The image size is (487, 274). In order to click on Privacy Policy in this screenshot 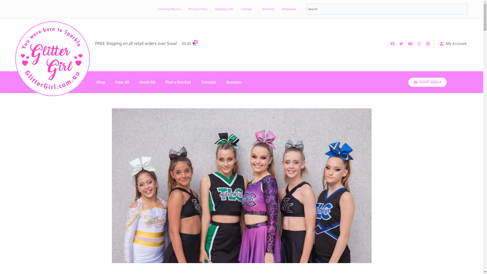, I will do `click(198, 9)`.